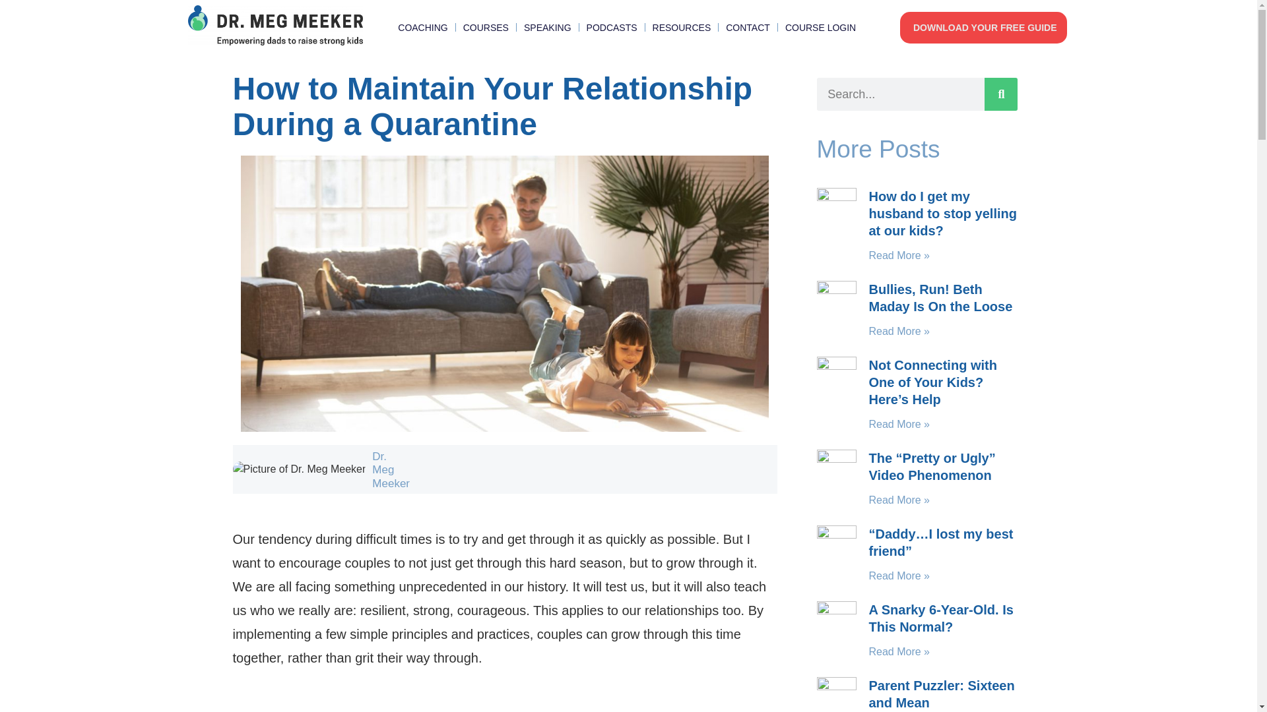 The image size is (1267, 712). I want to click on COACHING, so click(422, 28).